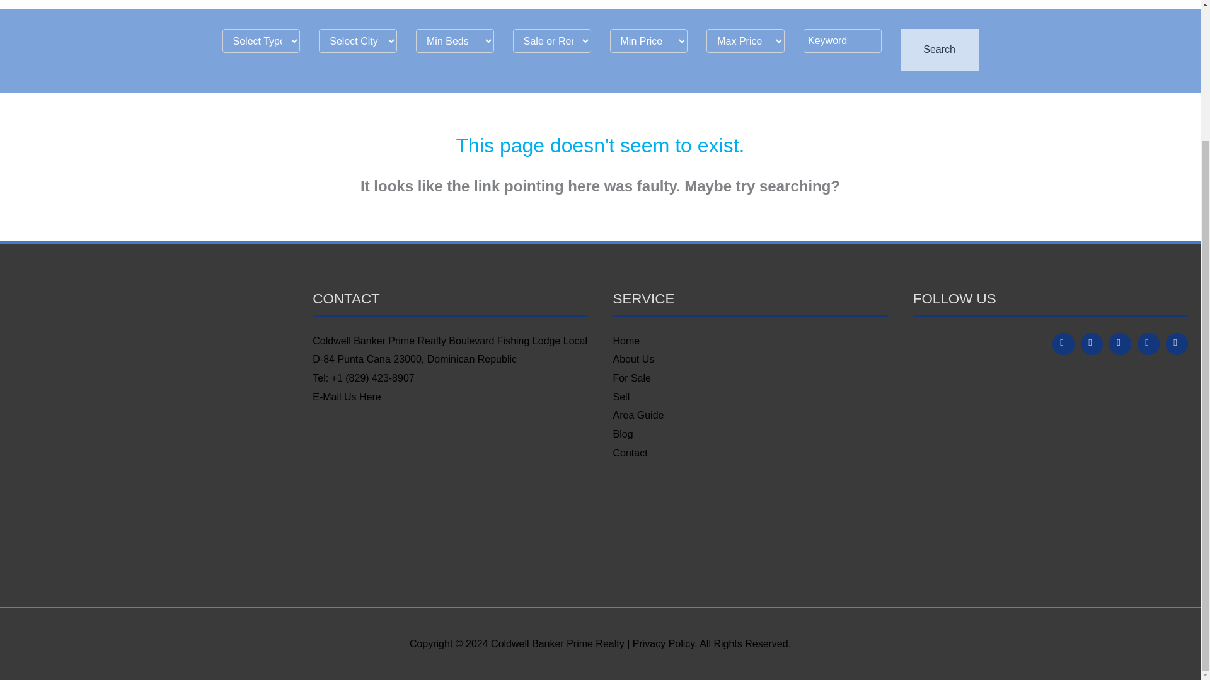 This screenshot has width=1210, height=680. I want to click on About Us, so click(633, 359).